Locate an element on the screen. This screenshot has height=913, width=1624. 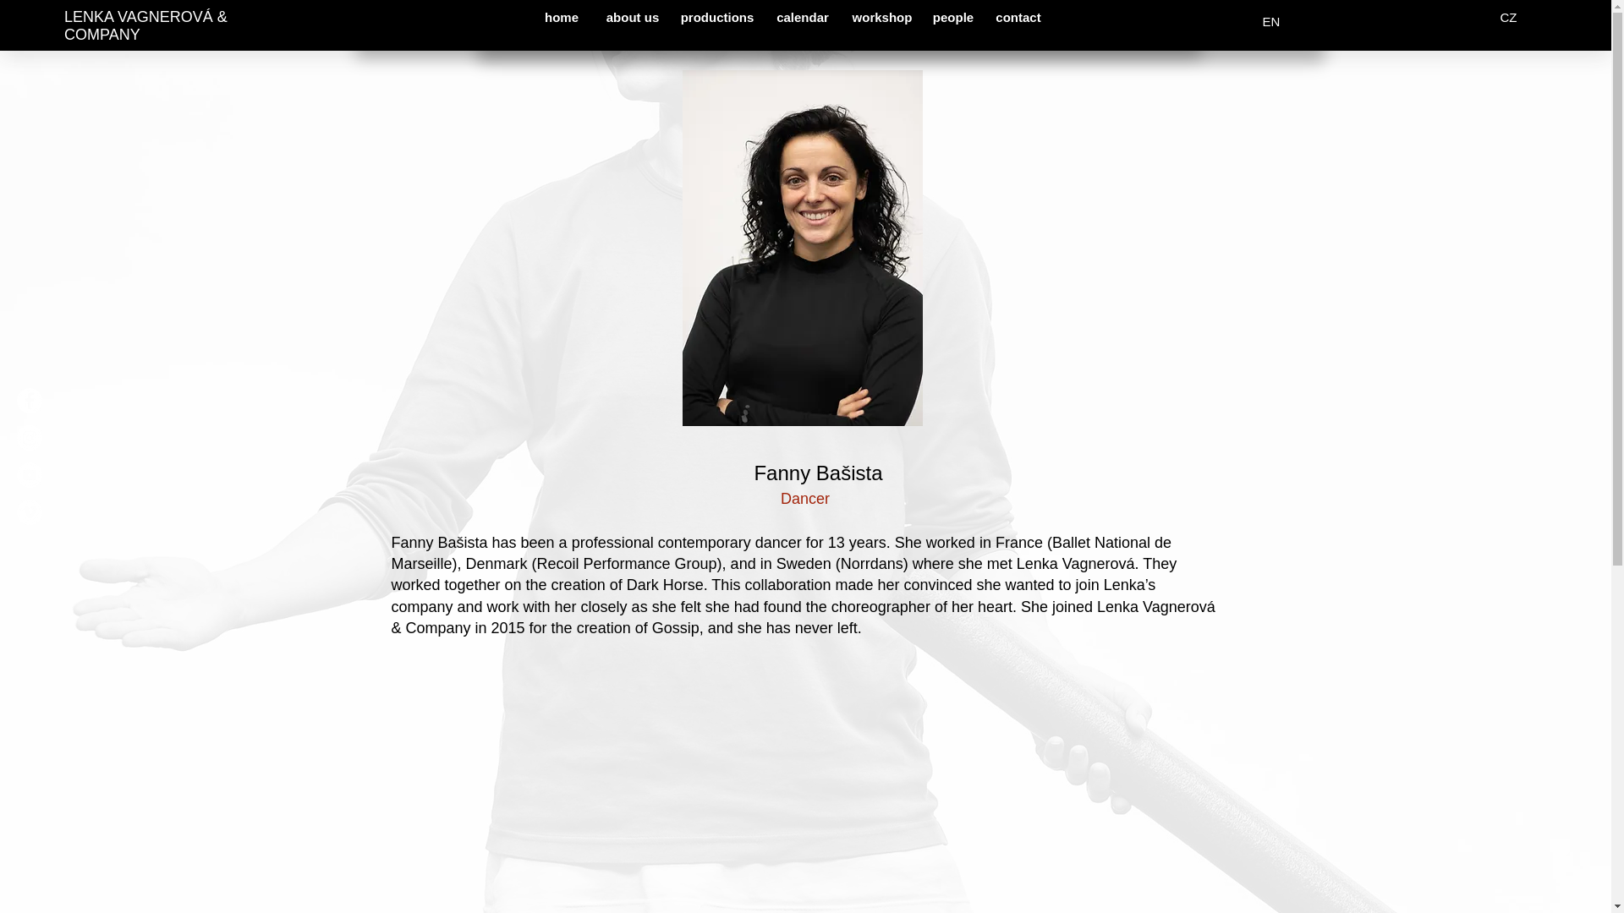
calendar is located at coordinates (803, 17).